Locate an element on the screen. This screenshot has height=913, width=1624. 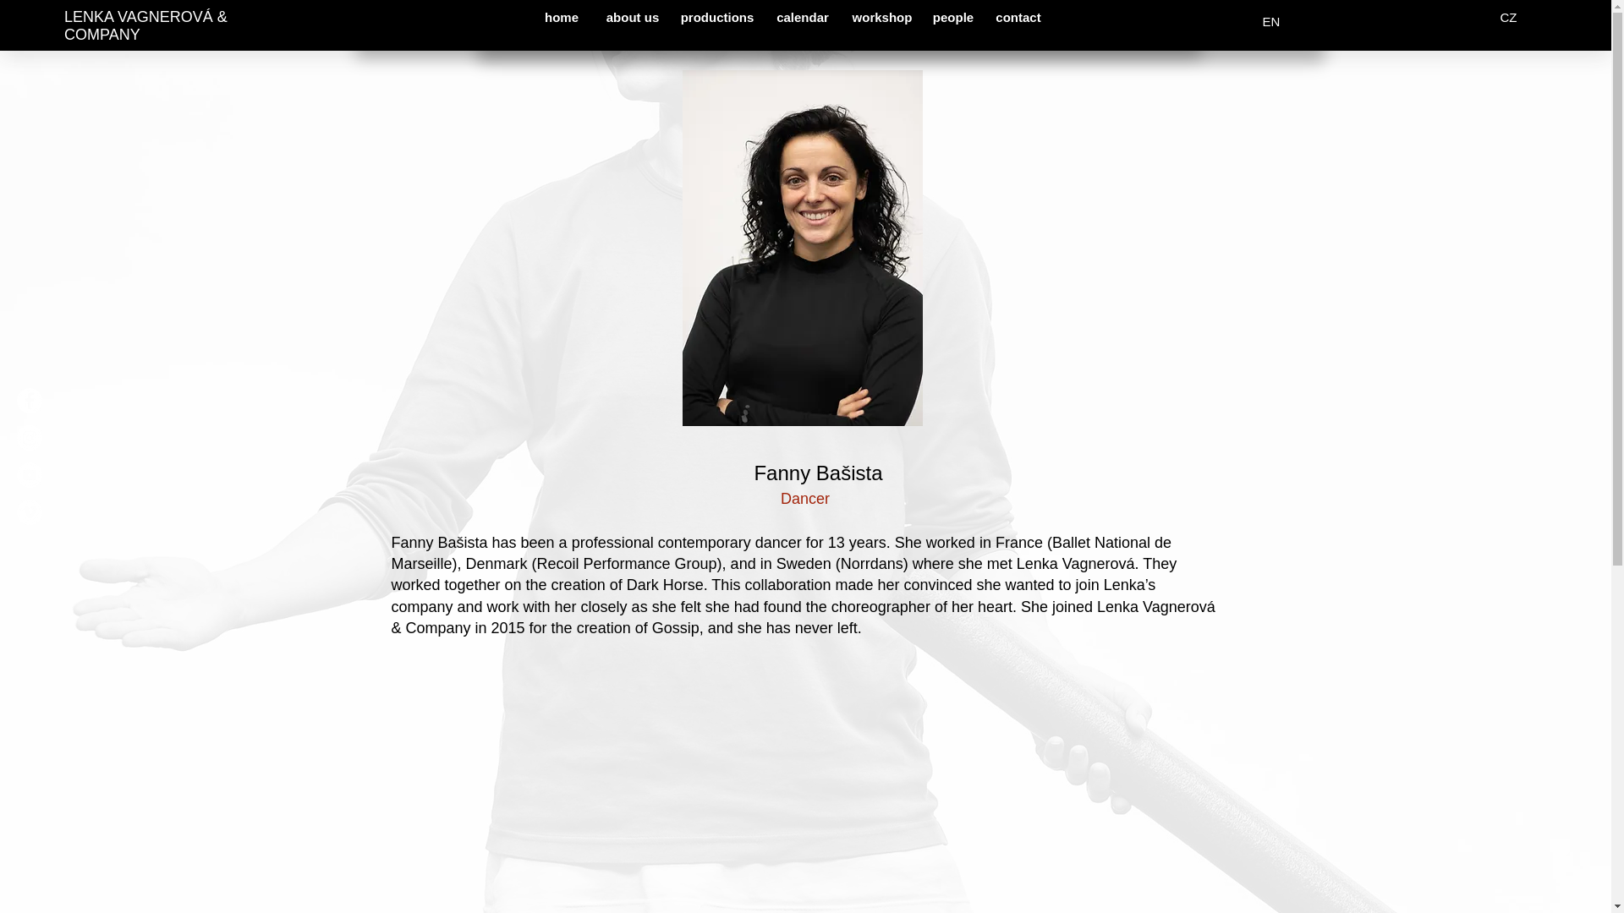
calendar is located at coordinates (803, 17).